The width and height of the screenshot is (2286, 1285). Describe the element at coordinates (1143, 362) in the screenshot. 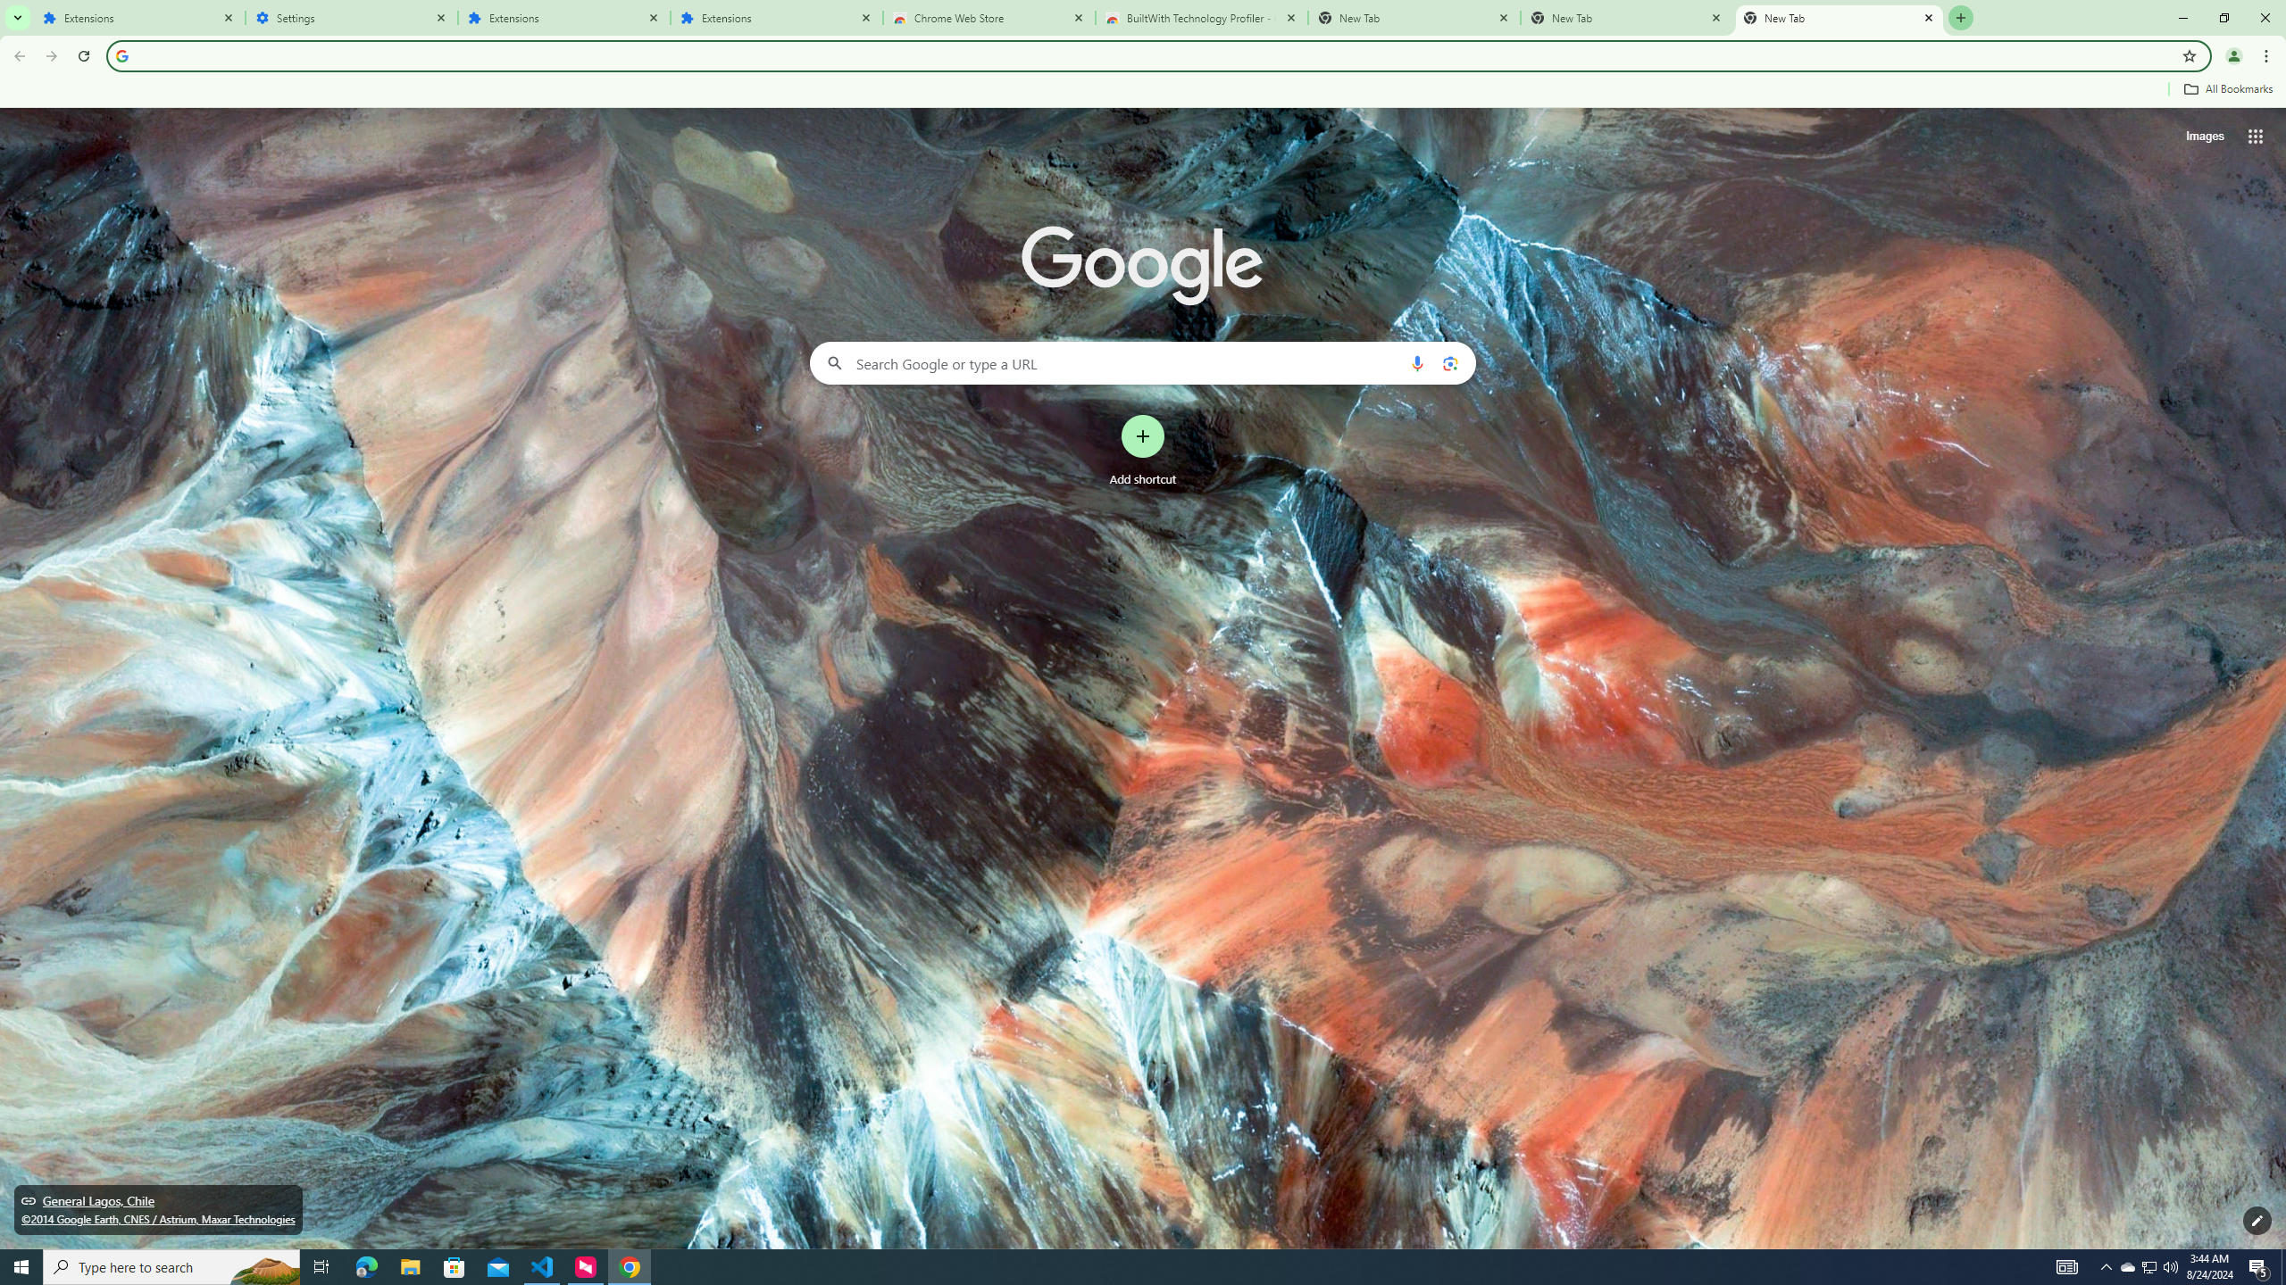

I see `Search Google or type a URL` at that location.